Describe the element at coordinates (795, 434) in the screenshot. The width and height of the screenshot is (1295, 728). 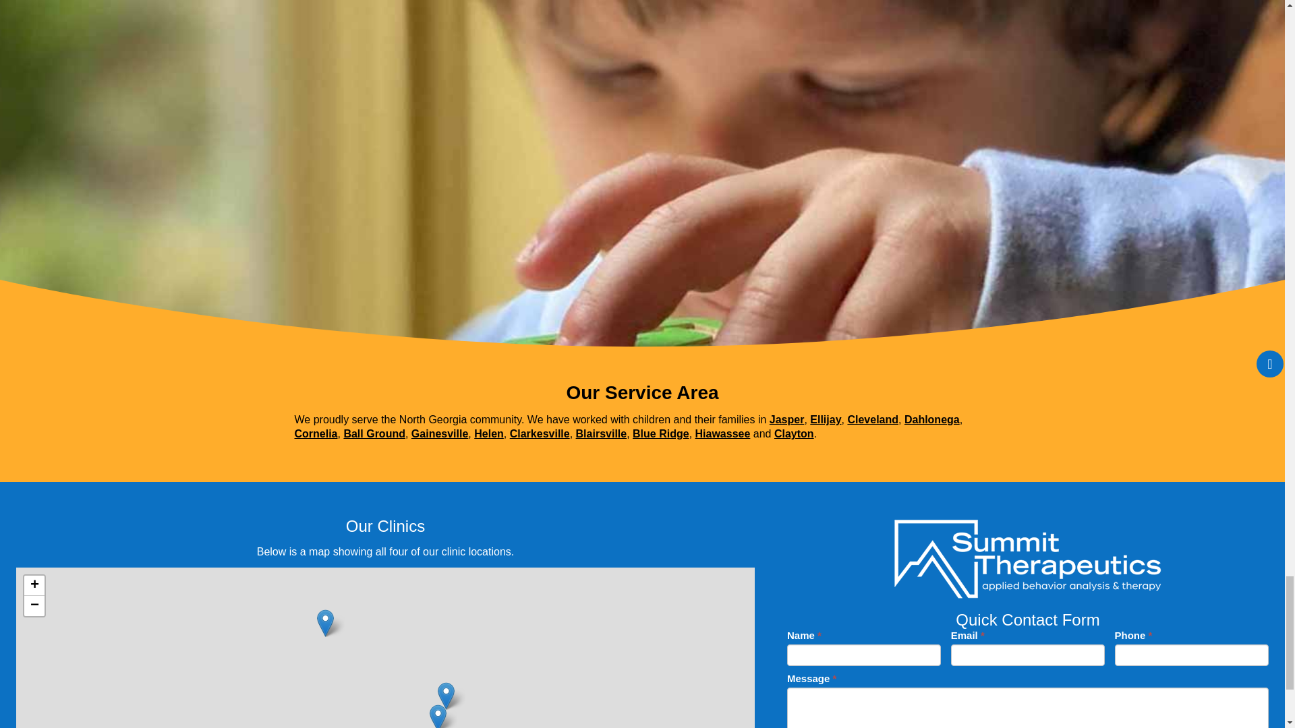
I see `Clayton` at that location.